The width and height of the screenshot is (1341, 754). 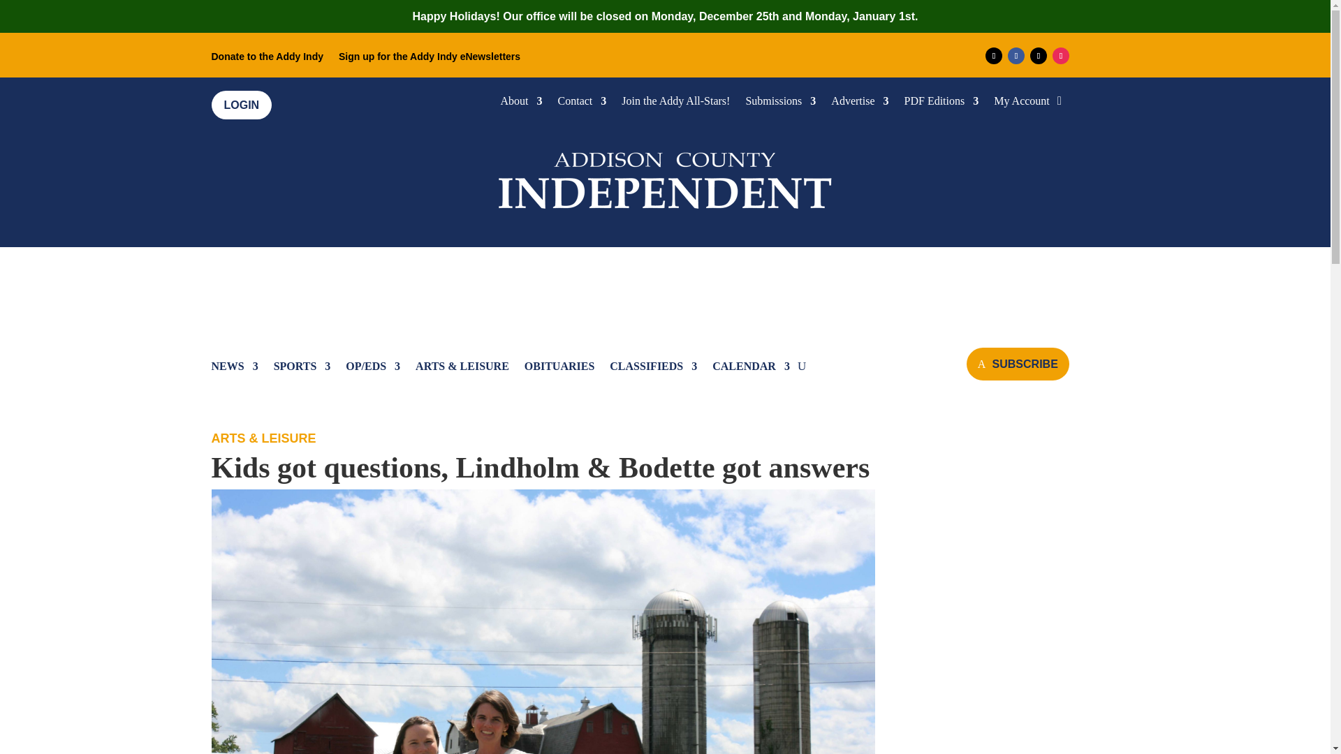 What do you see at coordinates (582, 103) in the screenshot?
I see `Contact` at bounding box center [582, 103].